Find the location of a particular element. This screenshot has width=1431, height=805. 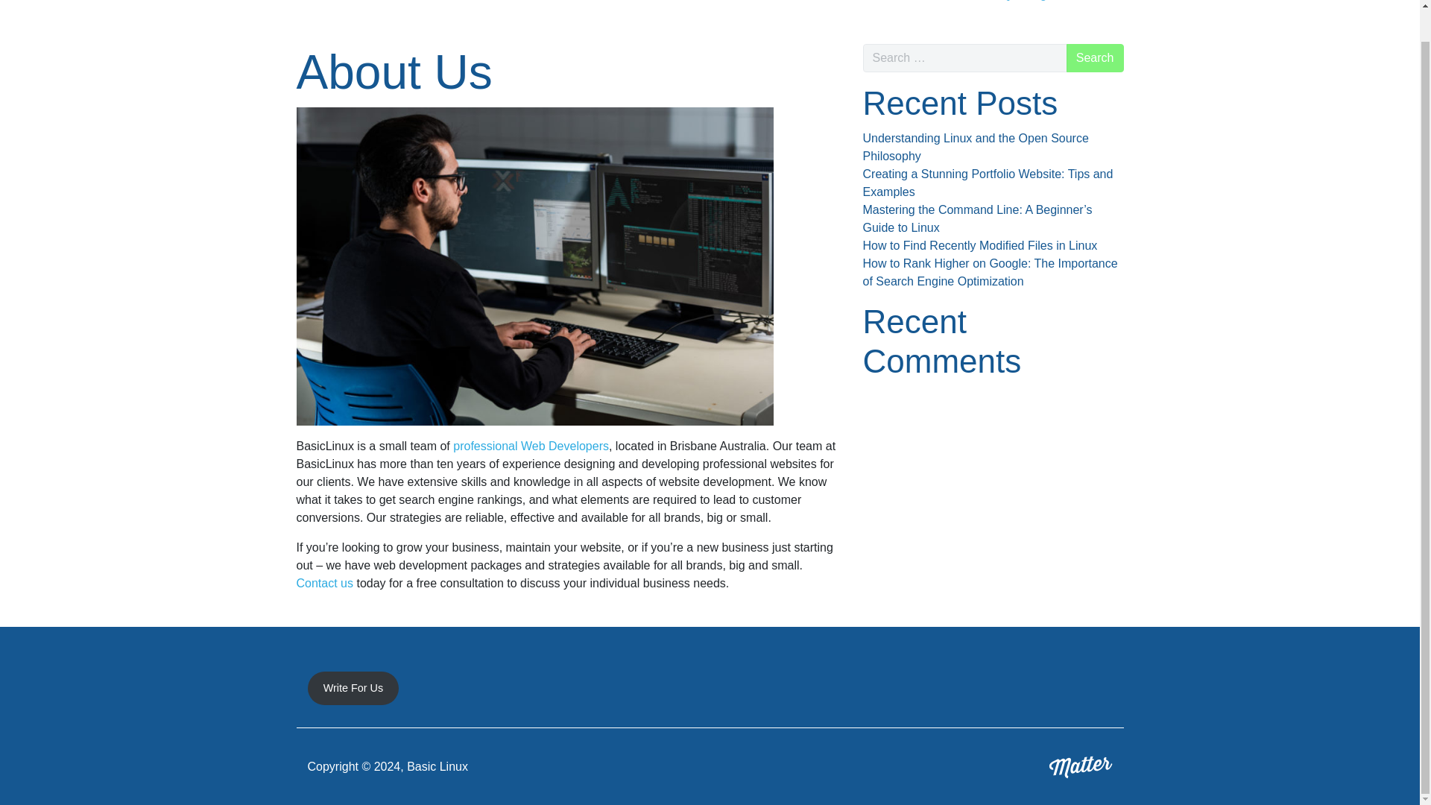

Blog is located at coordinates (1034, 6).